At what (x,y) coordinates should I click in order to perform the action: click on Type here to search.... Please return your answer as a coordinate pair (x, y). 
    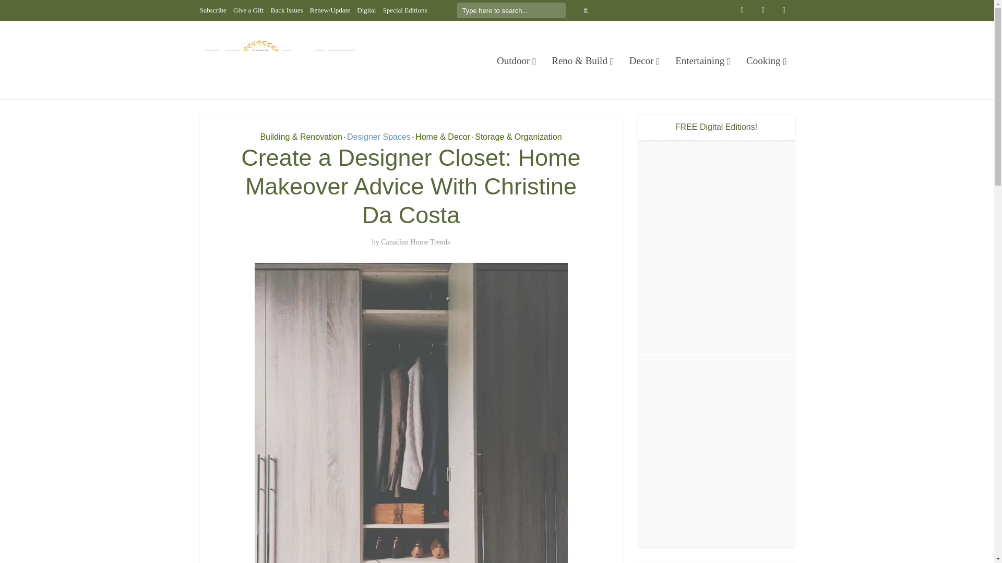
    Looking at the image, I should click on (511, 10).